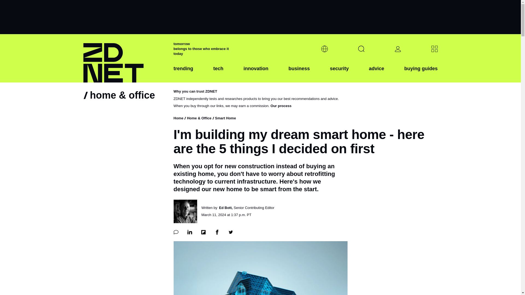  Describe the element at coordinates (183, 73) in the screenshot. I see `trending` at that location.